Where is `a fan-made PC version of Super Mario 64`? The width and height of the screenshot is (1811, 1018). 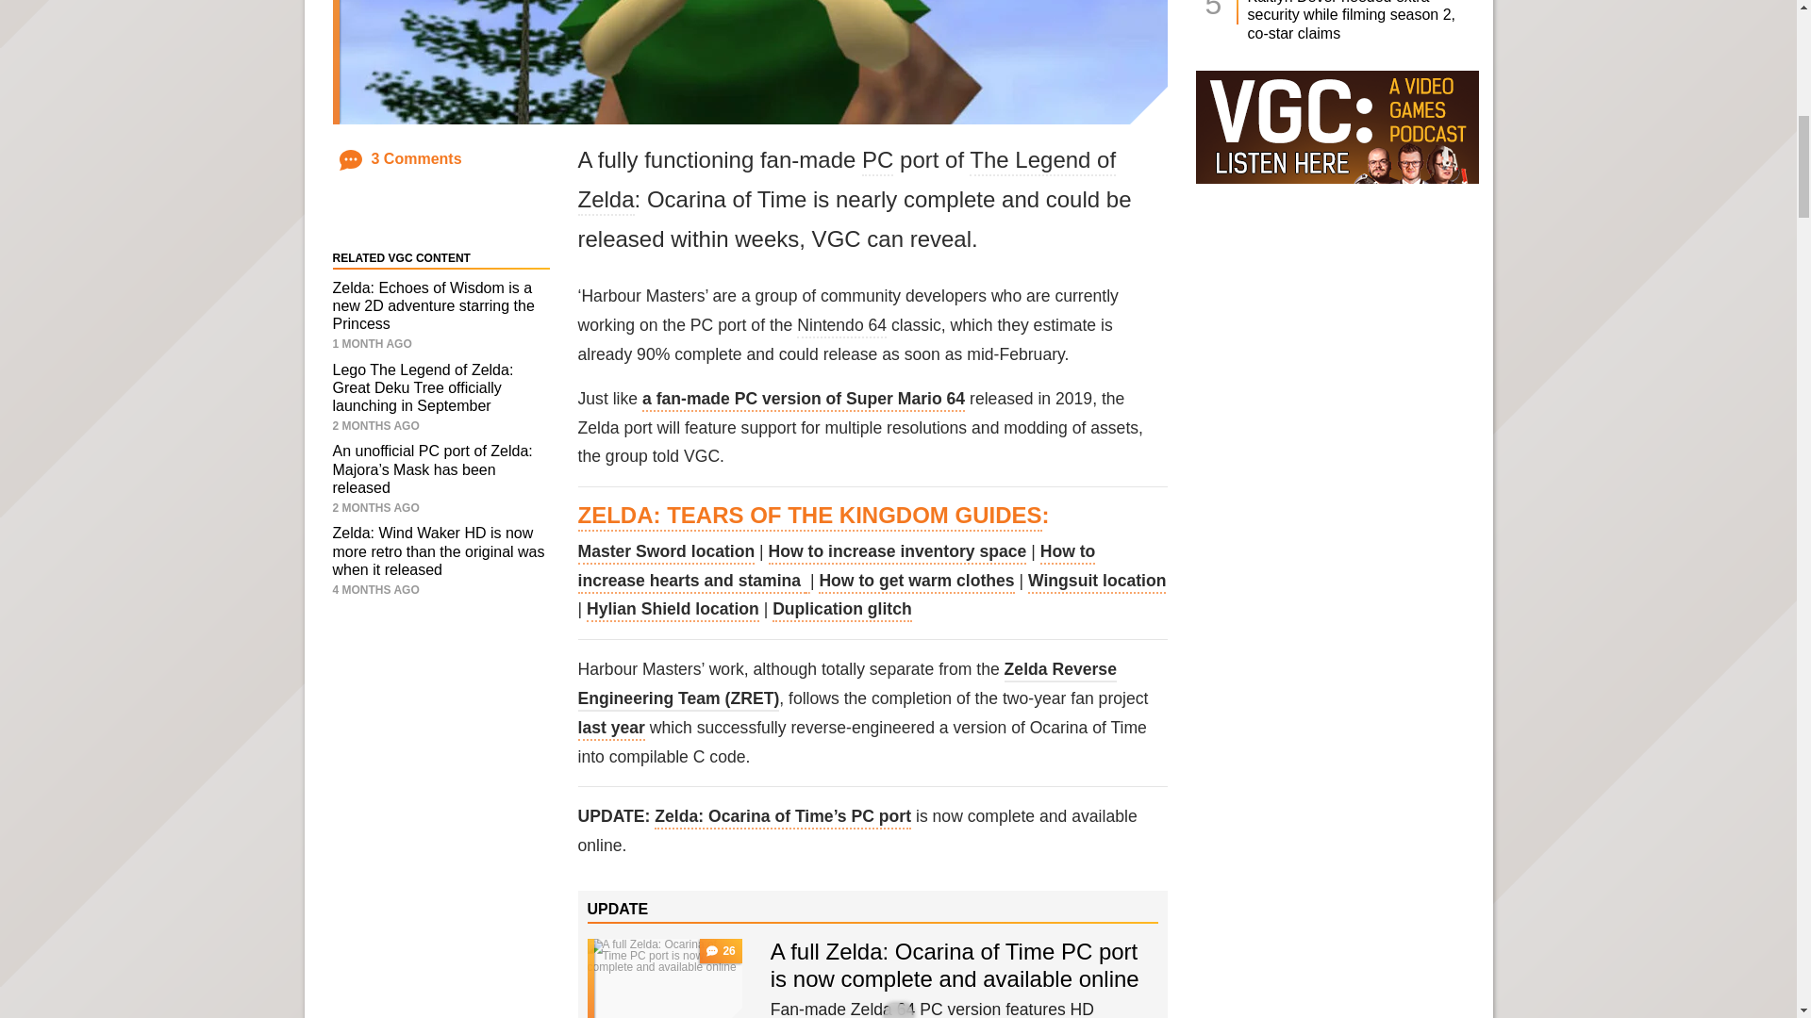 a fan-made PC version of Super Mario 64 is located at coordinates (804, 400).